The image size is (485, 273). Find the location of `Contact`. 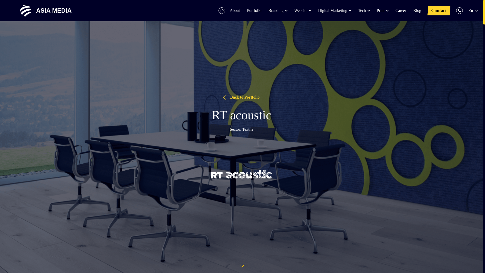

Contact is located at coordinates (439, 11).